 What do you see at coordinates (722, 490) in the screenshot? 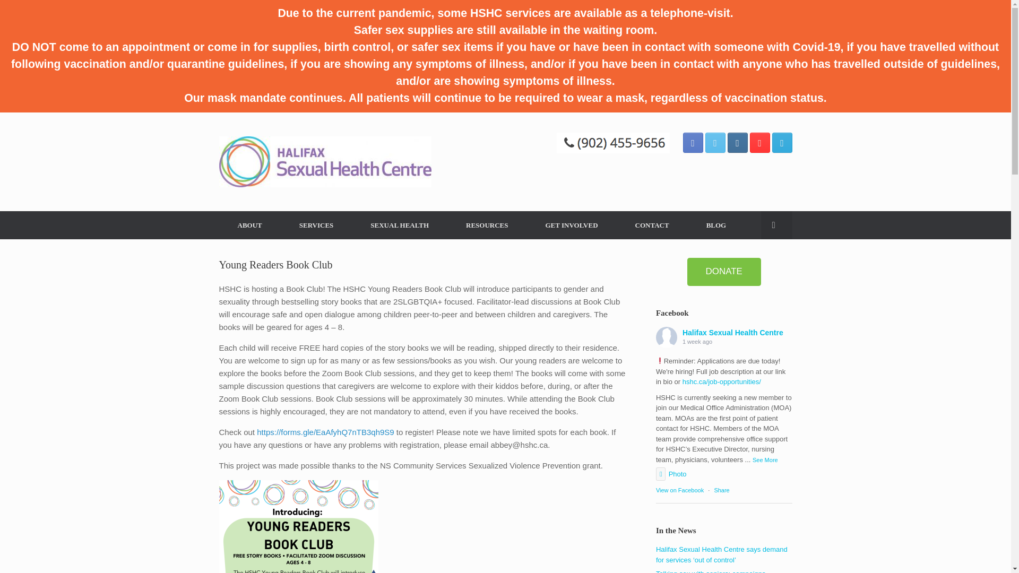
I see `Share` at bounding box center [722, 490].